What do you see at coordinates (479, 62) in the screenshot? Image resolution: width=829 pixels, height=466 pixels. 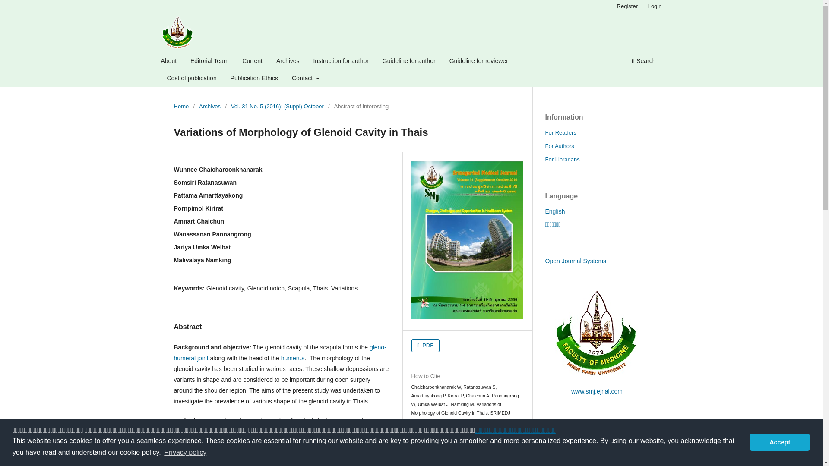 I see `Guideline for reviewer` at bounding box center [479, 62].